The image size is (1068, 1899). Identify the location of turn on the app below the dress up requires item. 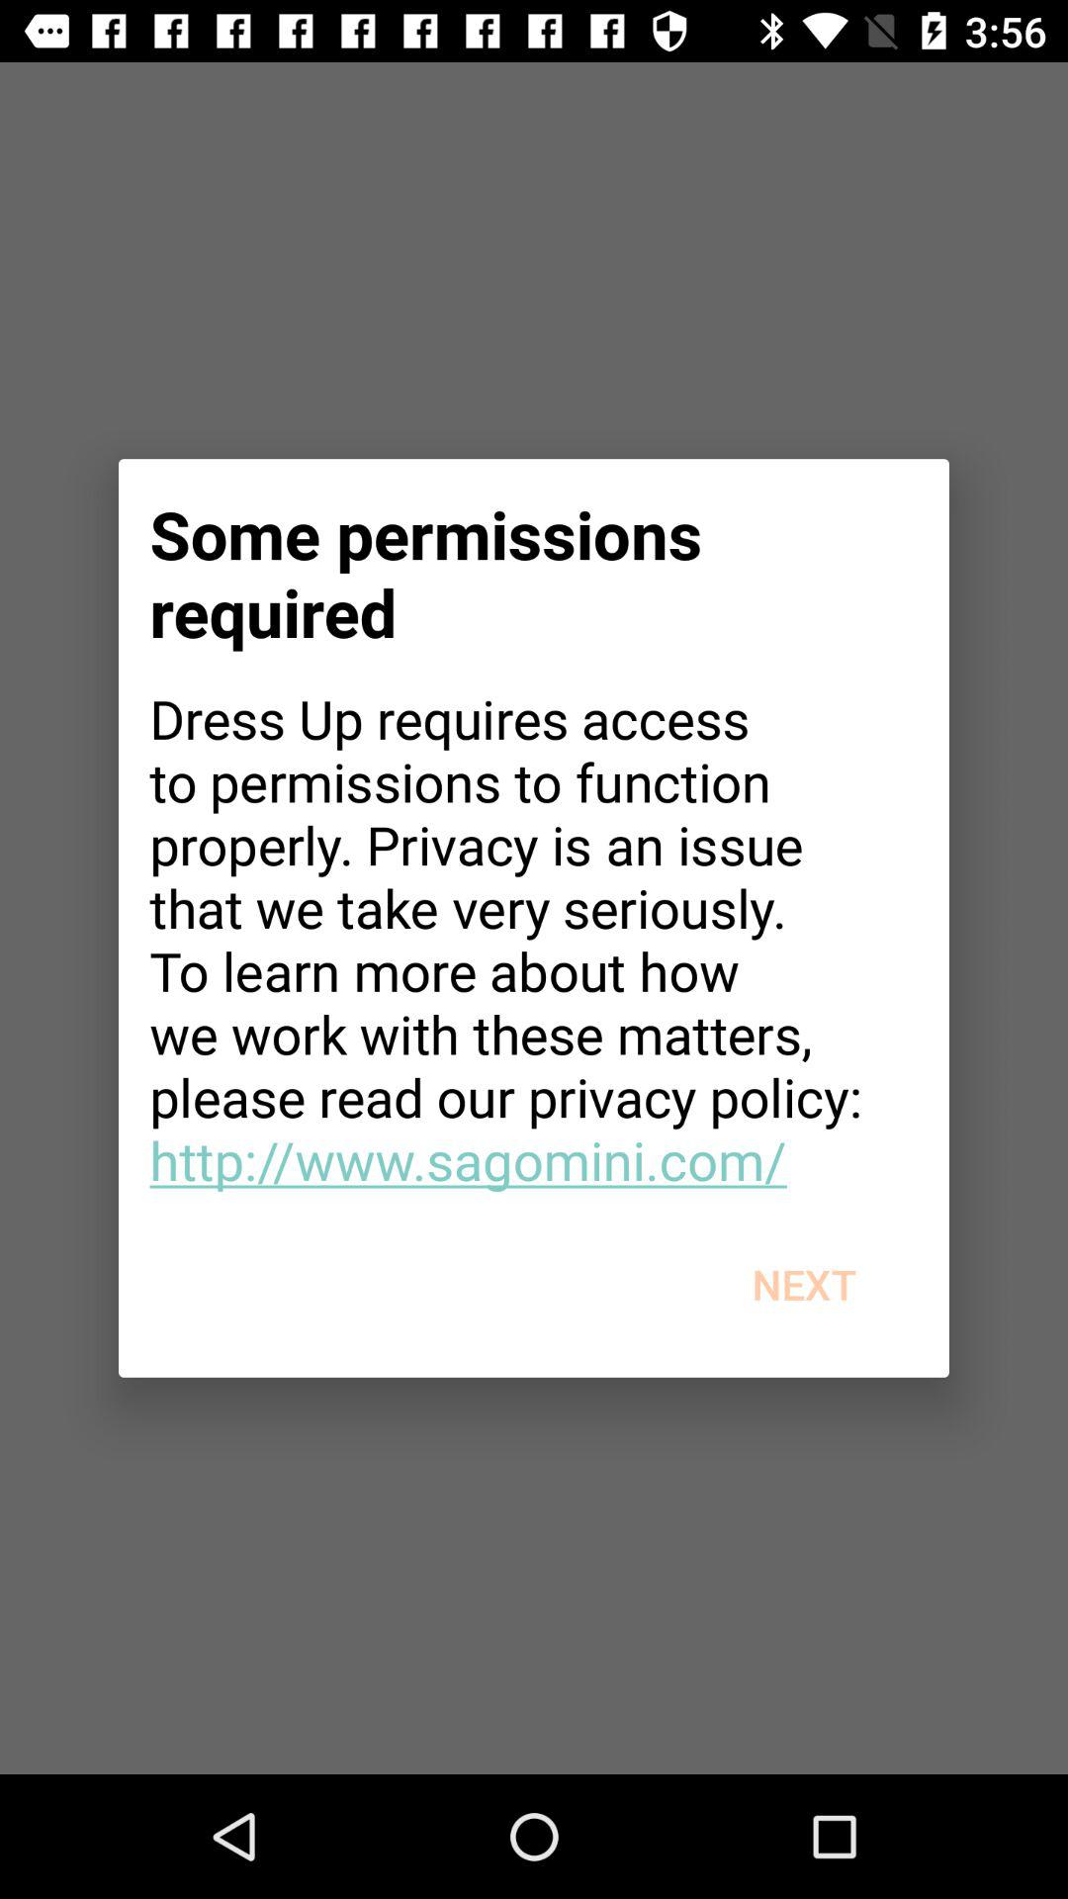
(803, 1284).